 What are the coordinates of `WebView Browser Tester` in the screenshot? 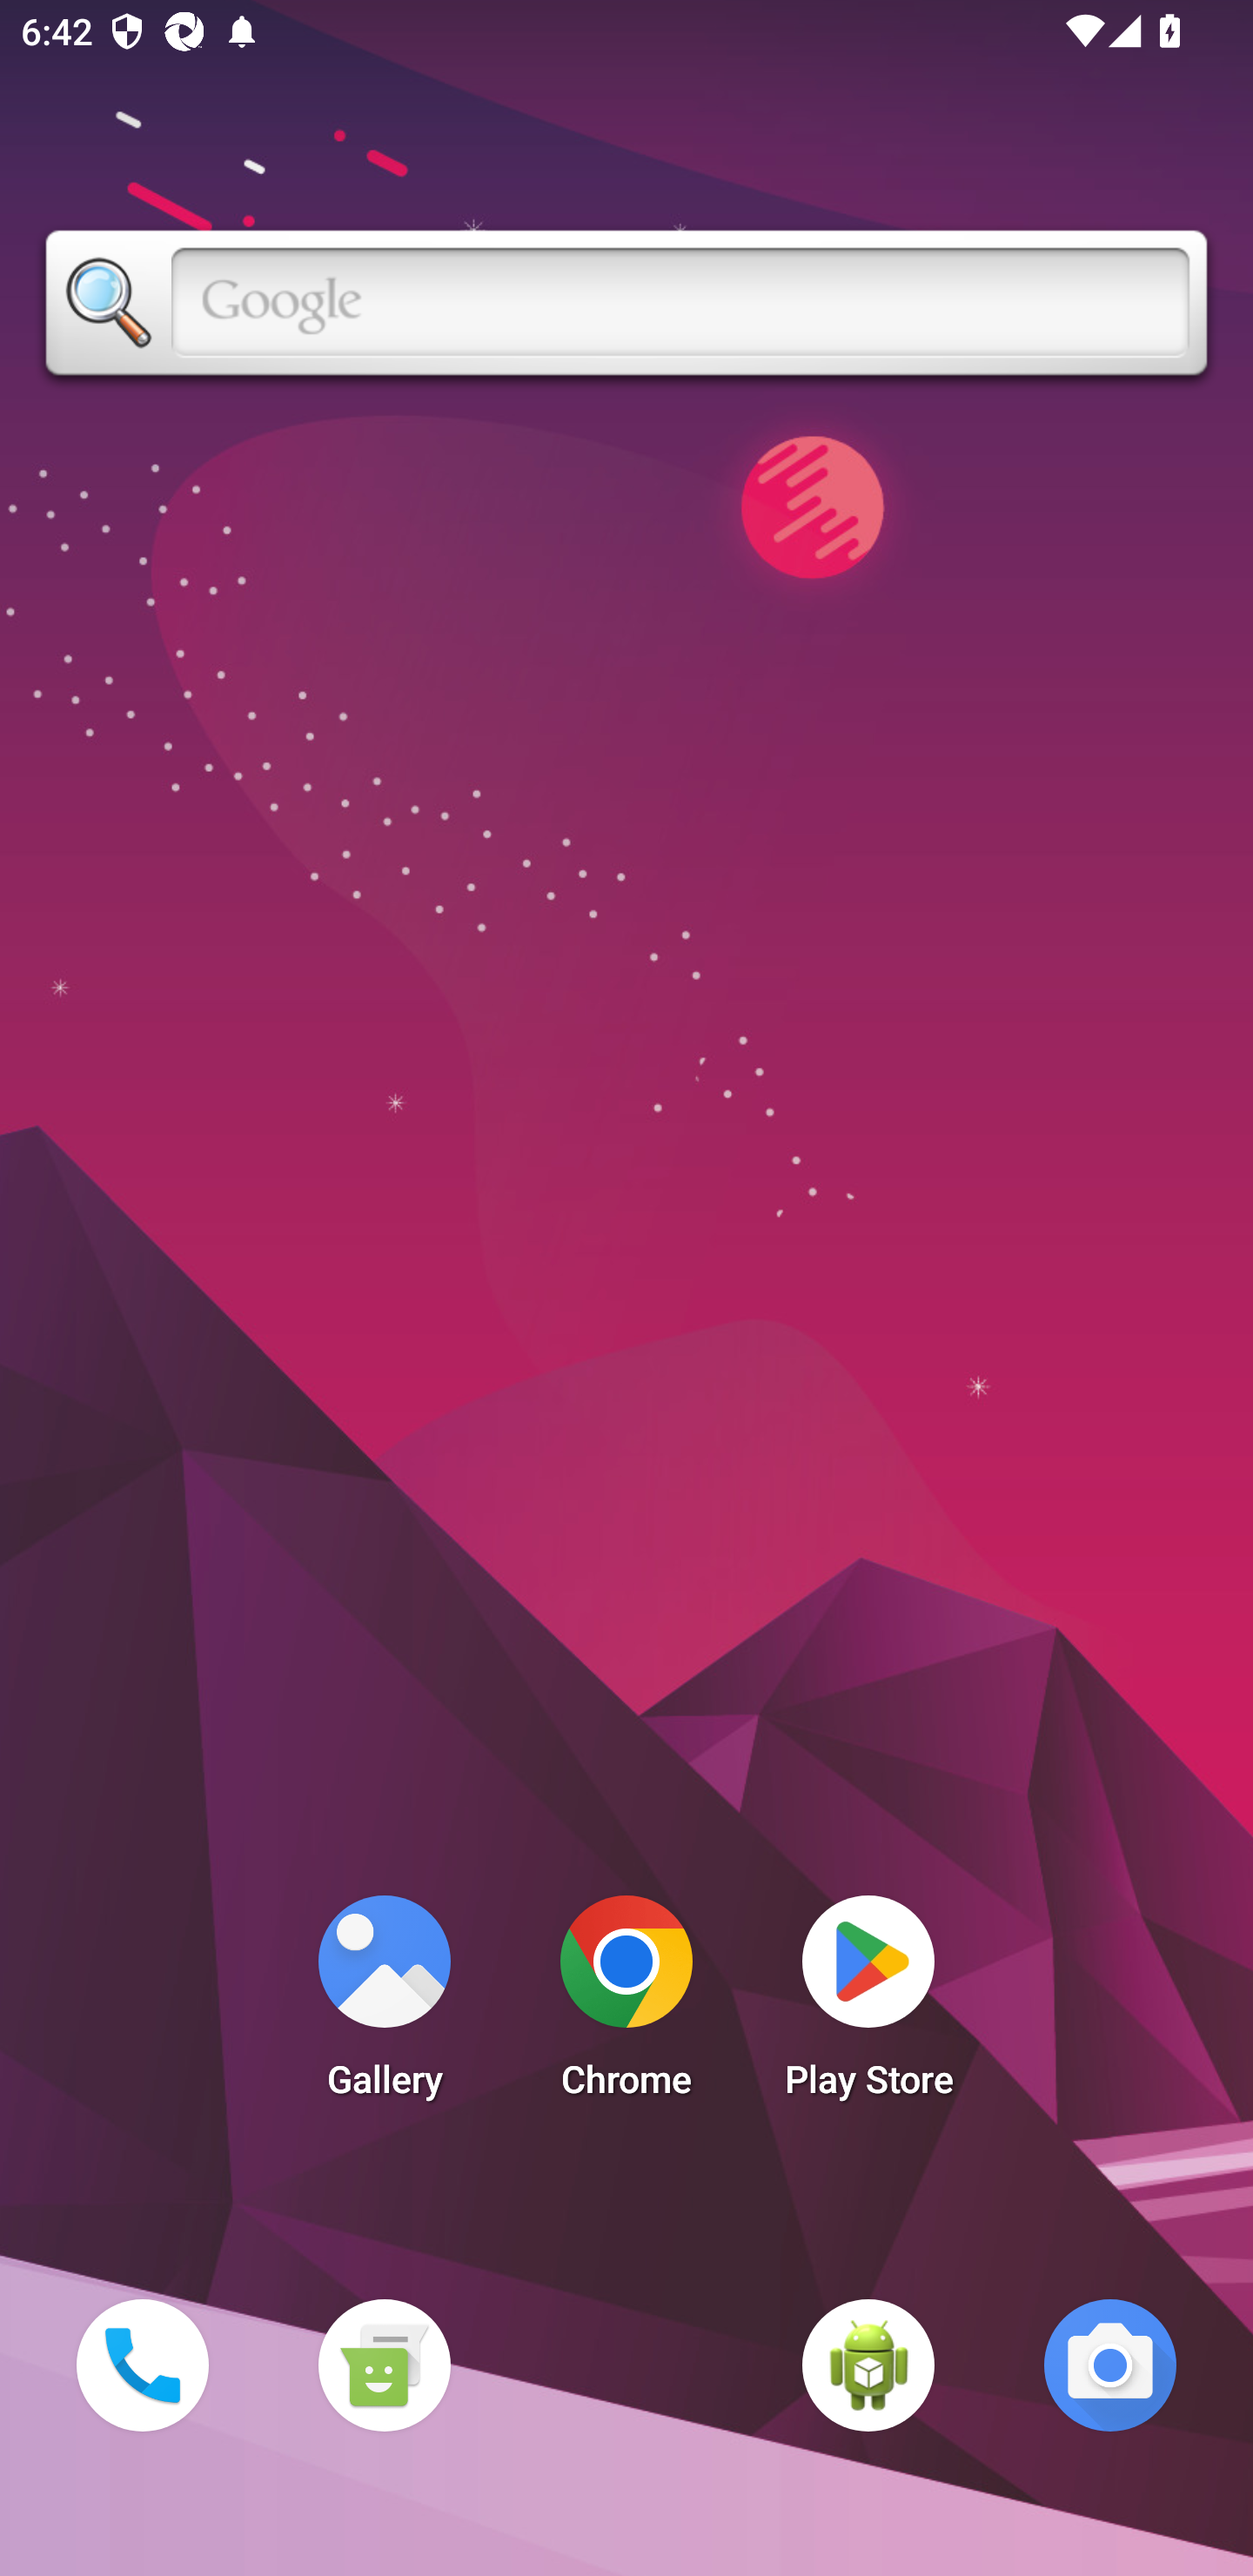 It's located at (868, 2365).